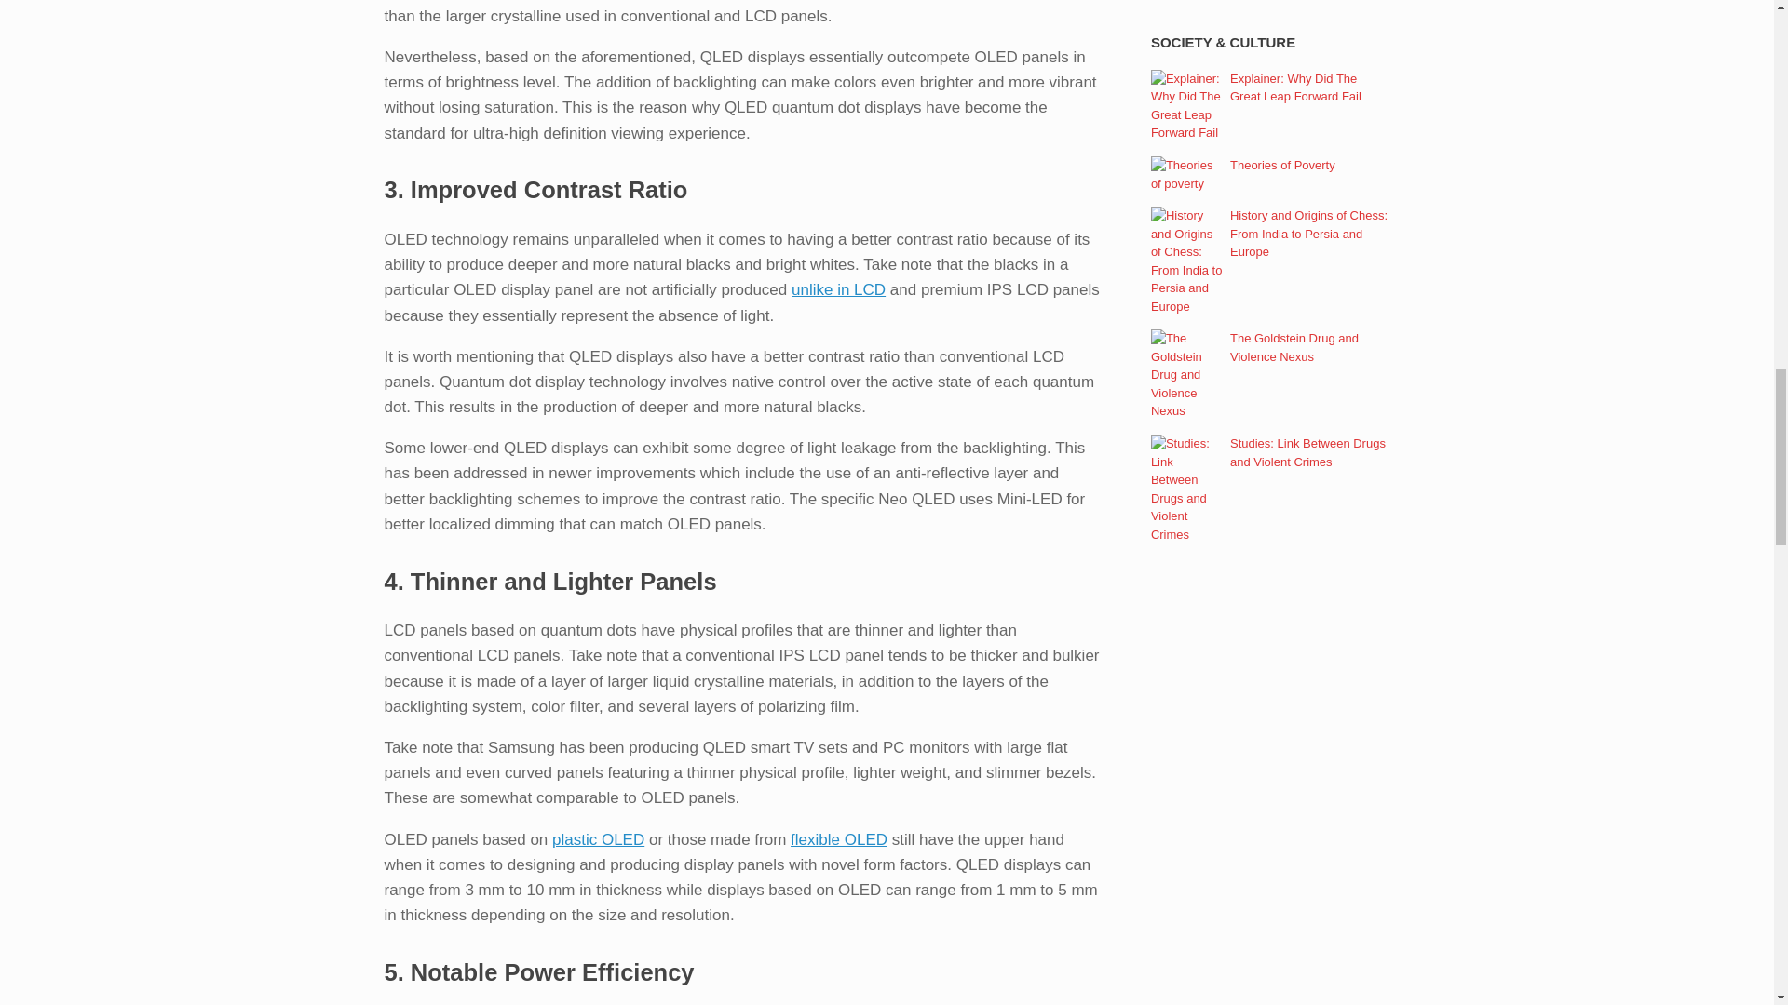 This screenshot has width=1788, height=1005. Describe the element at coordinates (838, 289) in the screenshot. I see `unlike in LCD` at that location.